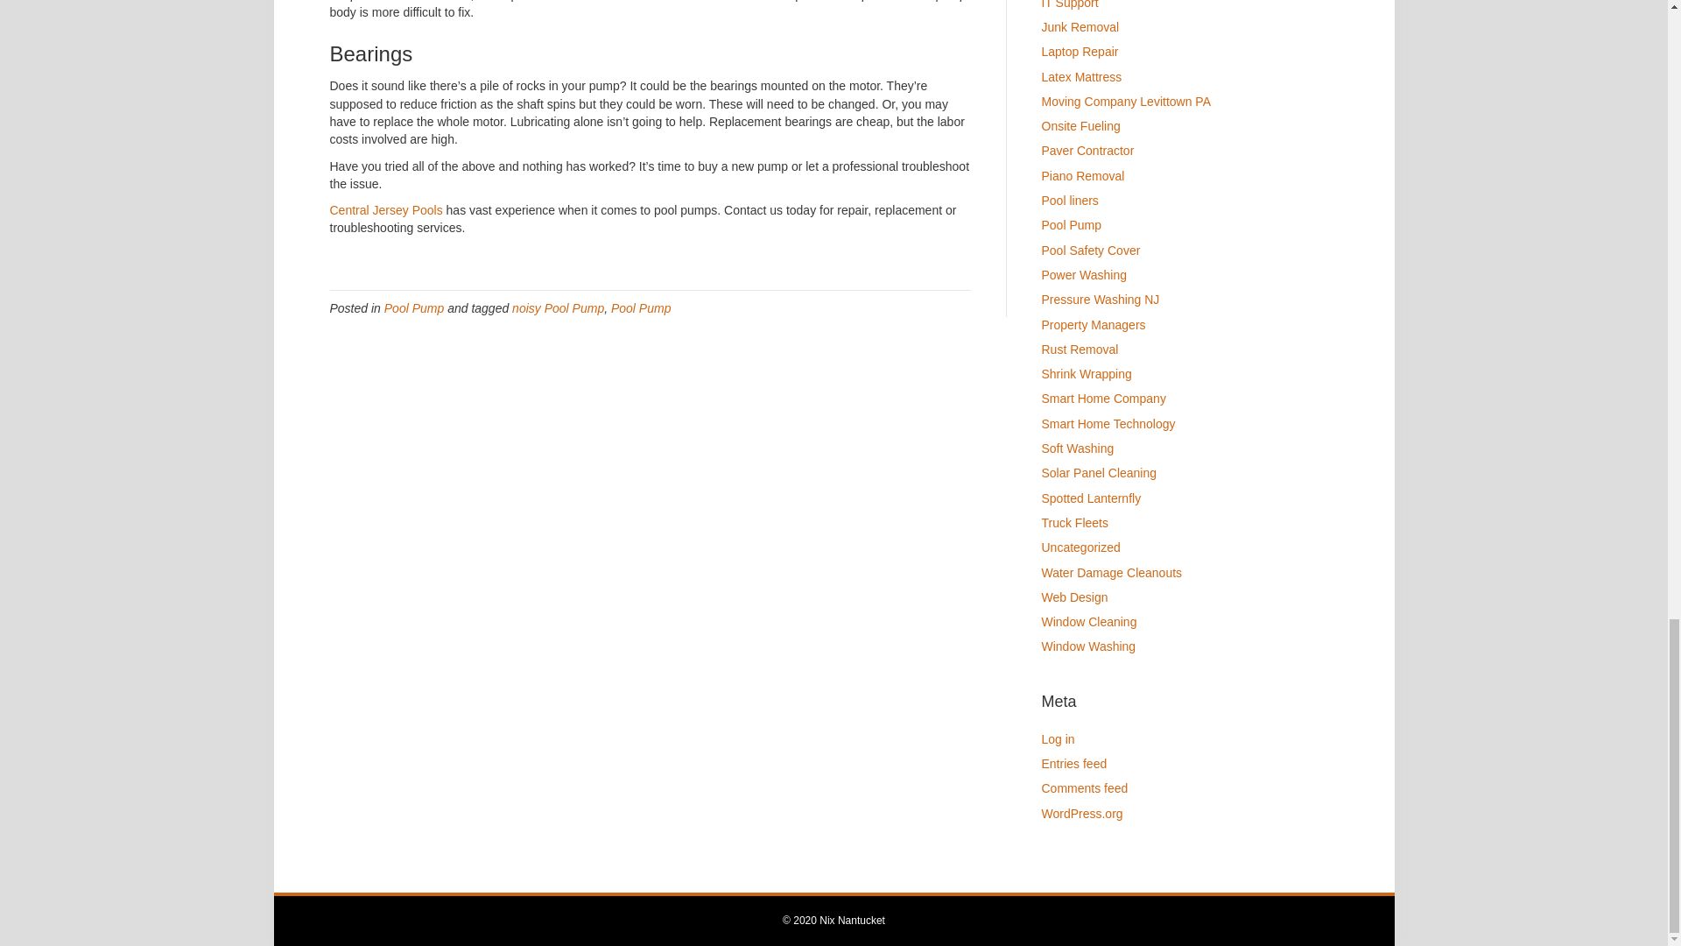  What do you see at coordinates (641, 308) in the screenshot?
I see `Pool Pump` at bounding box center [641, 308].